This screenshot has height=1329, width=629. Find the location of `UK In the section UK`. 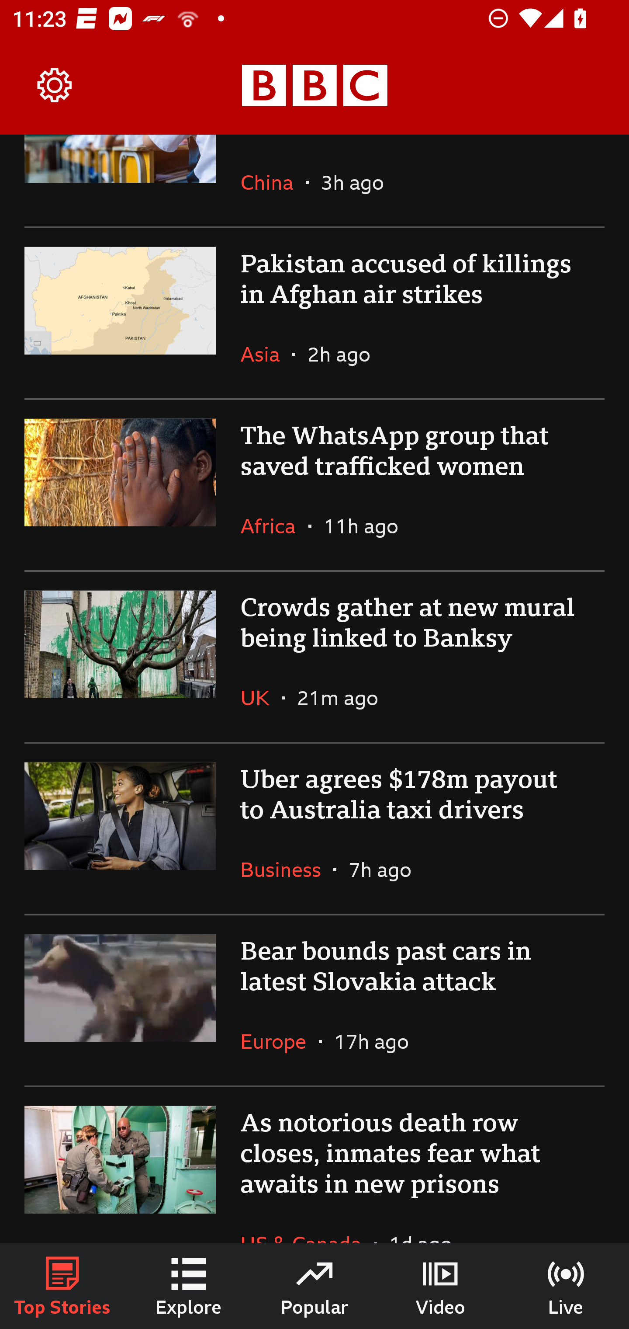

UK In the section UK is located at coordinates (261, 698).